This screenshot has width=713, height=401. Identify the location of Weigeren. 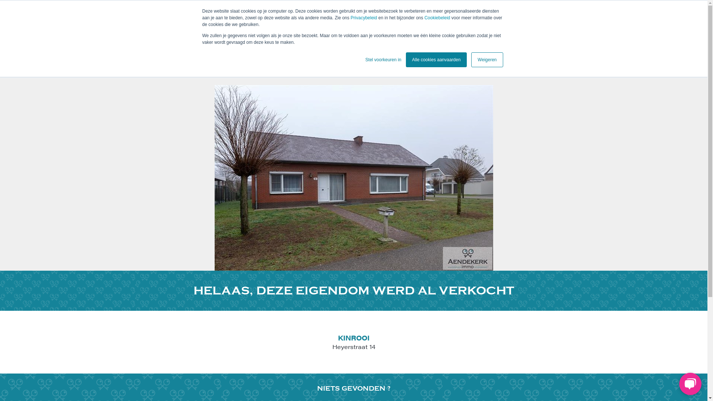
(487, 60).